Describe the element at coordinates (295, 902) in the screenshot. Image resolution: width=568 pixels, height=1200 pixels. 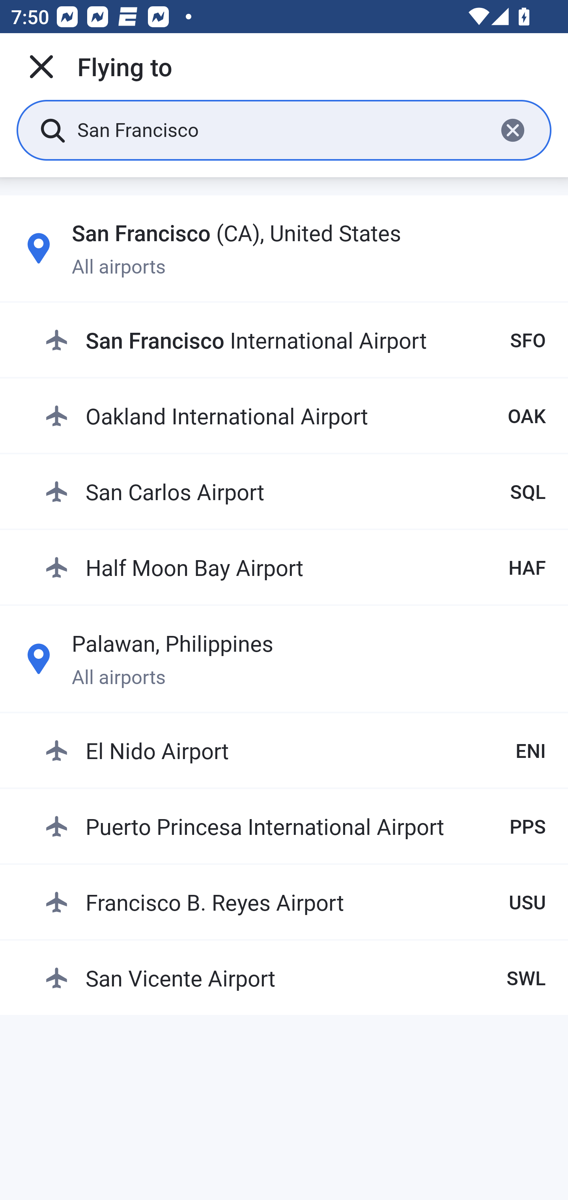
I see `Francisco B. Reyes Airport USU` at that location.